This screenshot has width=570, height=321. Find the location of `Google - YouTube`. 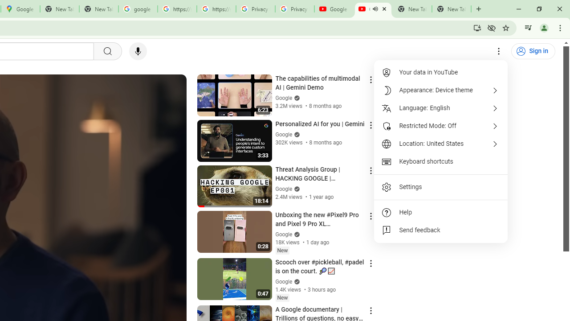

Google - YouTube is located at coordinates (334, 9).